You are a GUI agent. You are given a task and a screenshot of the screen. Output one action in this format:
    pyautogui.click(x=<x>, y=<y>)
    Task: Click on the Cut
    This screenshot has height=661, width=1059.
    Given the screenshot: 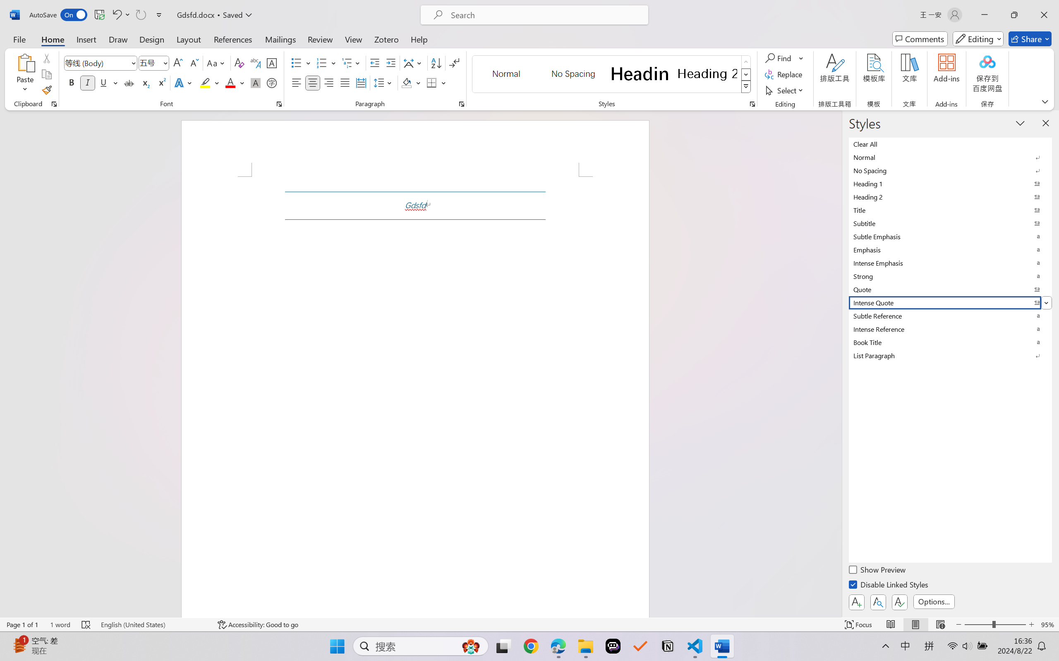 What is the action you would take?
    pyautogui.click(x=46, y=58)
    